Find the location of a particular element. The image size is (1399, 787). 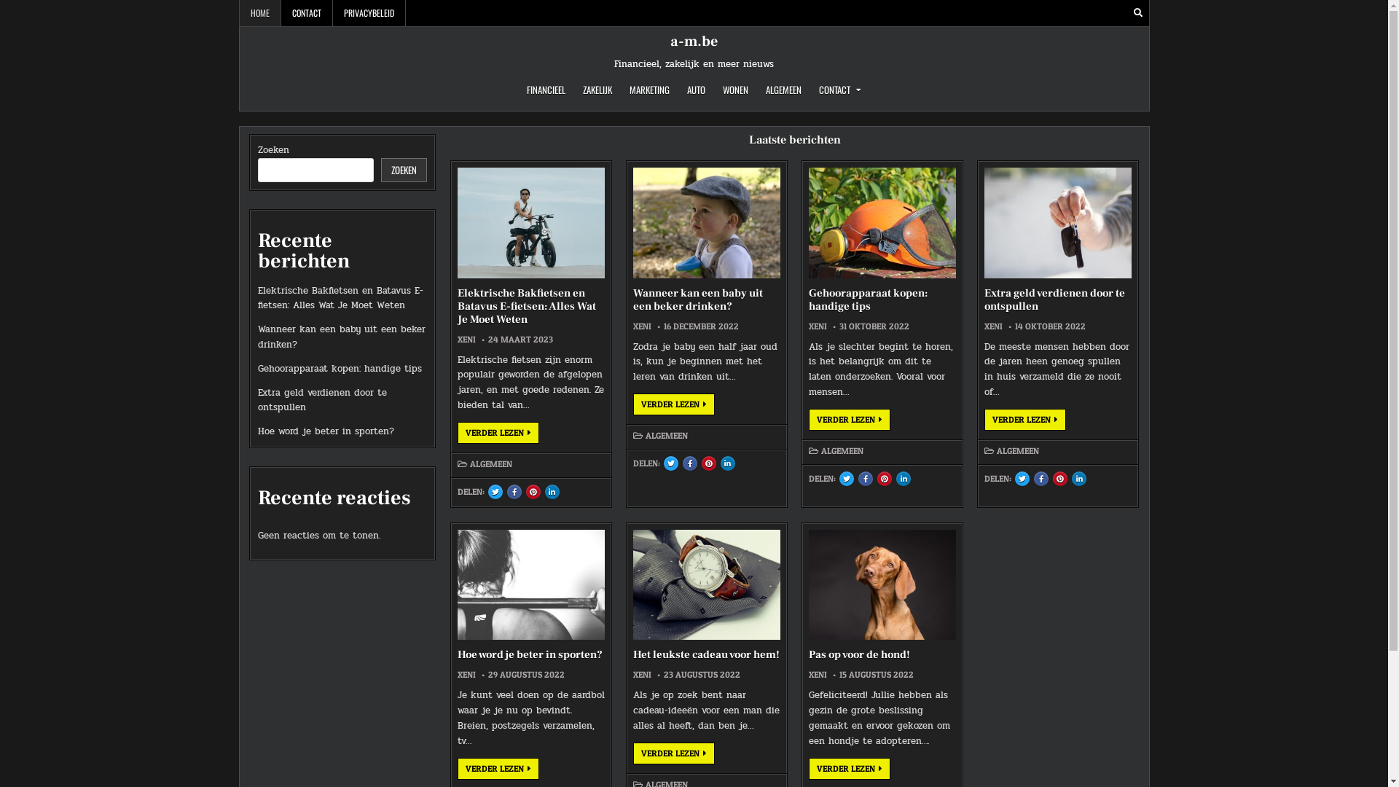

Permanent Link to Het leukste cadeau voor hem! is located at coordinates (707, 585).